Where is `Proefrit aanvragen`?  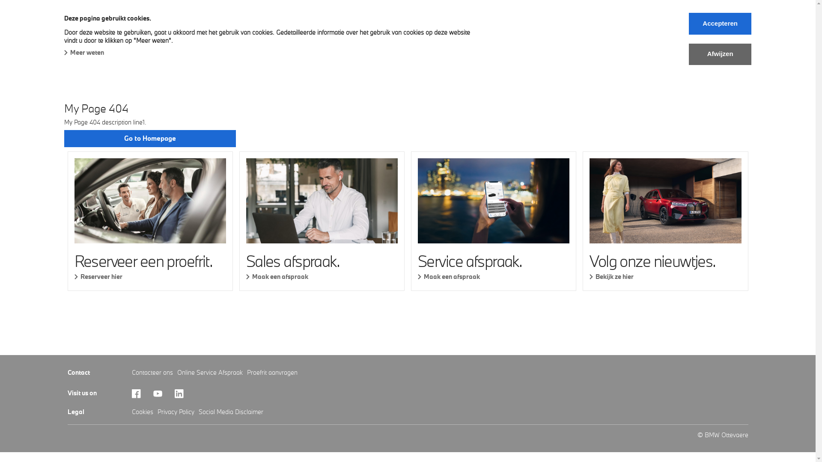 Proefrit aanvragen is located at coordinates (272, 372).